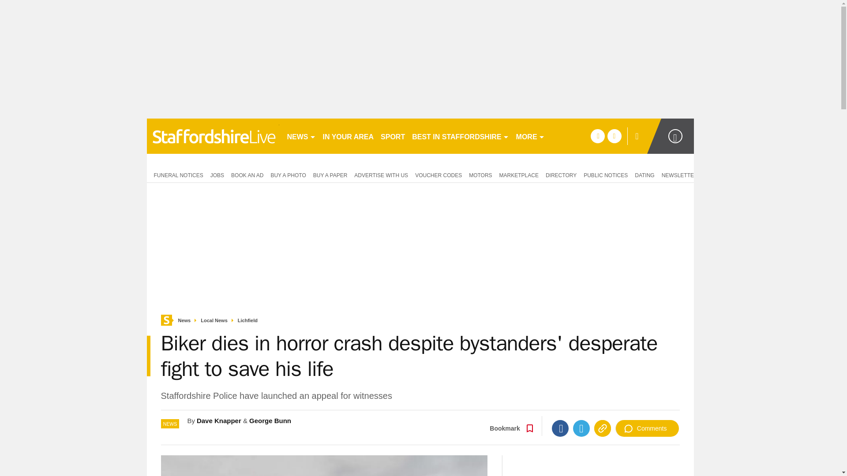 The height and width of the screenshot is (476, 847). Describe the element at coordinates (330, 175) in the screenshot. I see `BUY A PAPER` at that location.